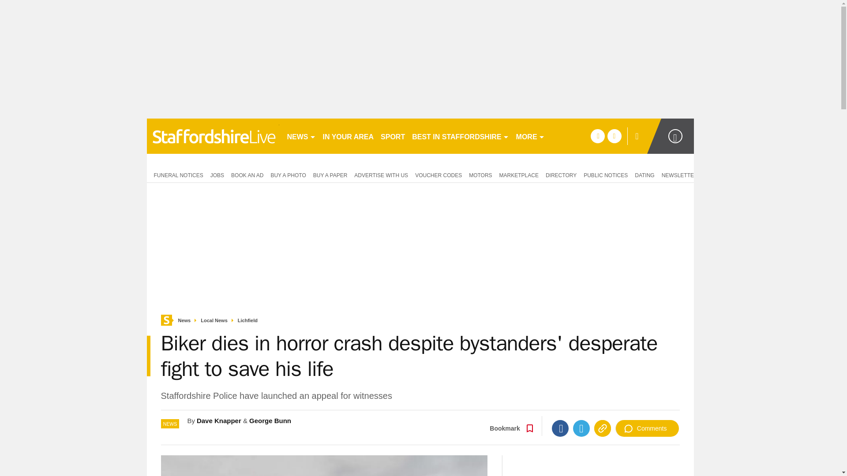 The height and width of the screenshot is (476, 847). Describe the element at coordinates (330, 175) in the screenshot. I see `BUY A PAPER` at that location.